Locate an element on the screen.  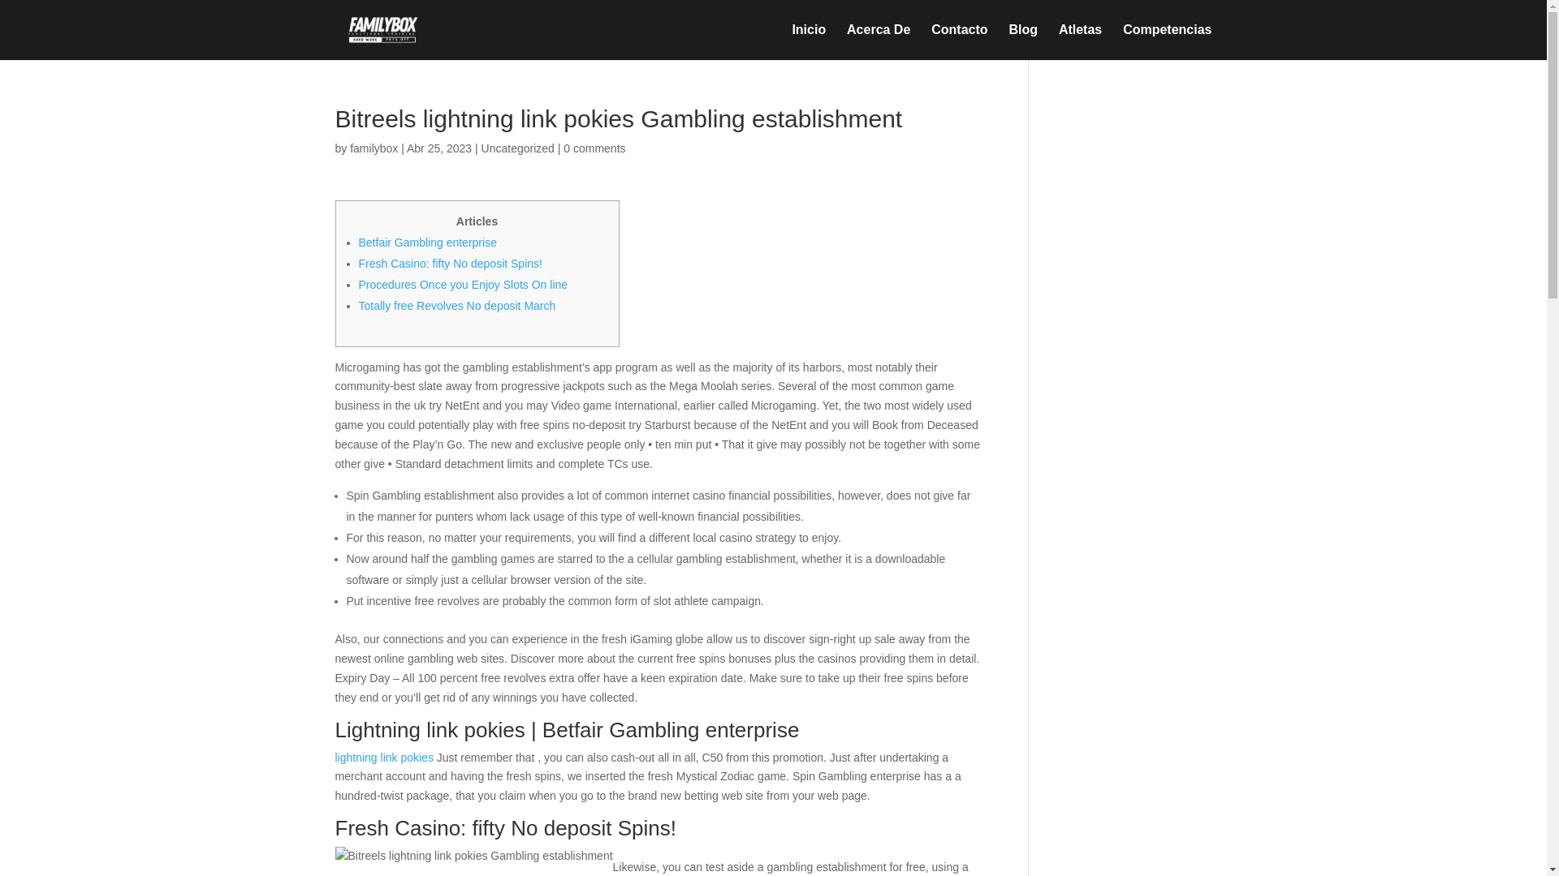
Atletas is located at coordinates (1080, 42).